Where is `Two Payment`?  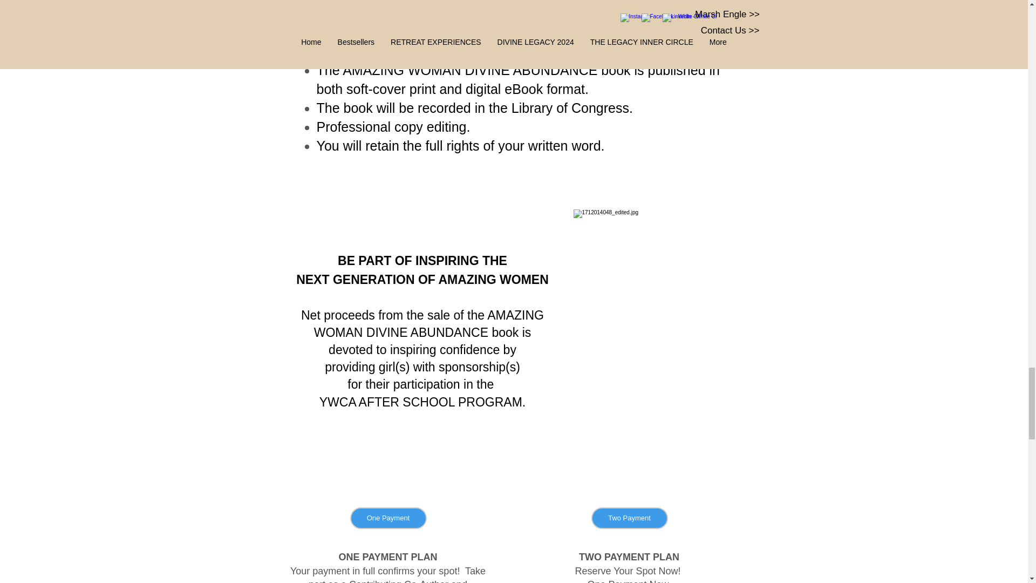
Two Payment is located at coordinates (630, 518).